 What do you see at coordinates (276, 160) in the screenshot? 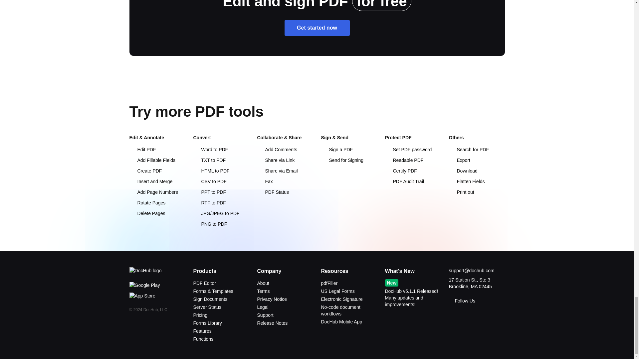
I see `Share via Link` at bounding box center [276, 160].